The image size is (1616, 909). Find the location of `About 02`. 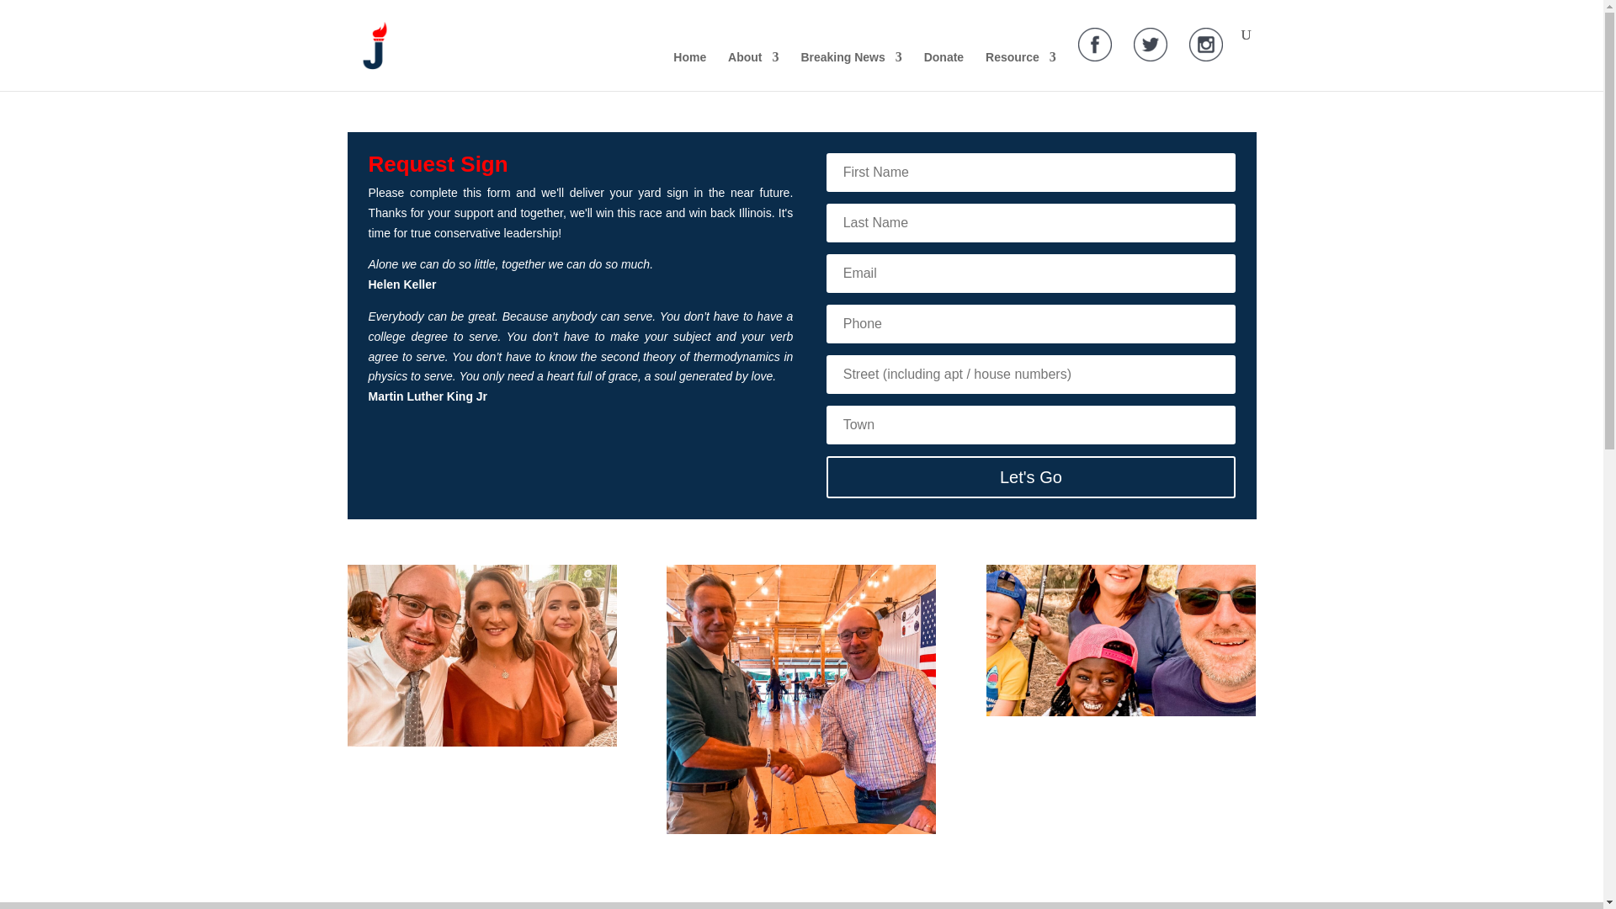

About 02 is located at coordinates (800, 699).